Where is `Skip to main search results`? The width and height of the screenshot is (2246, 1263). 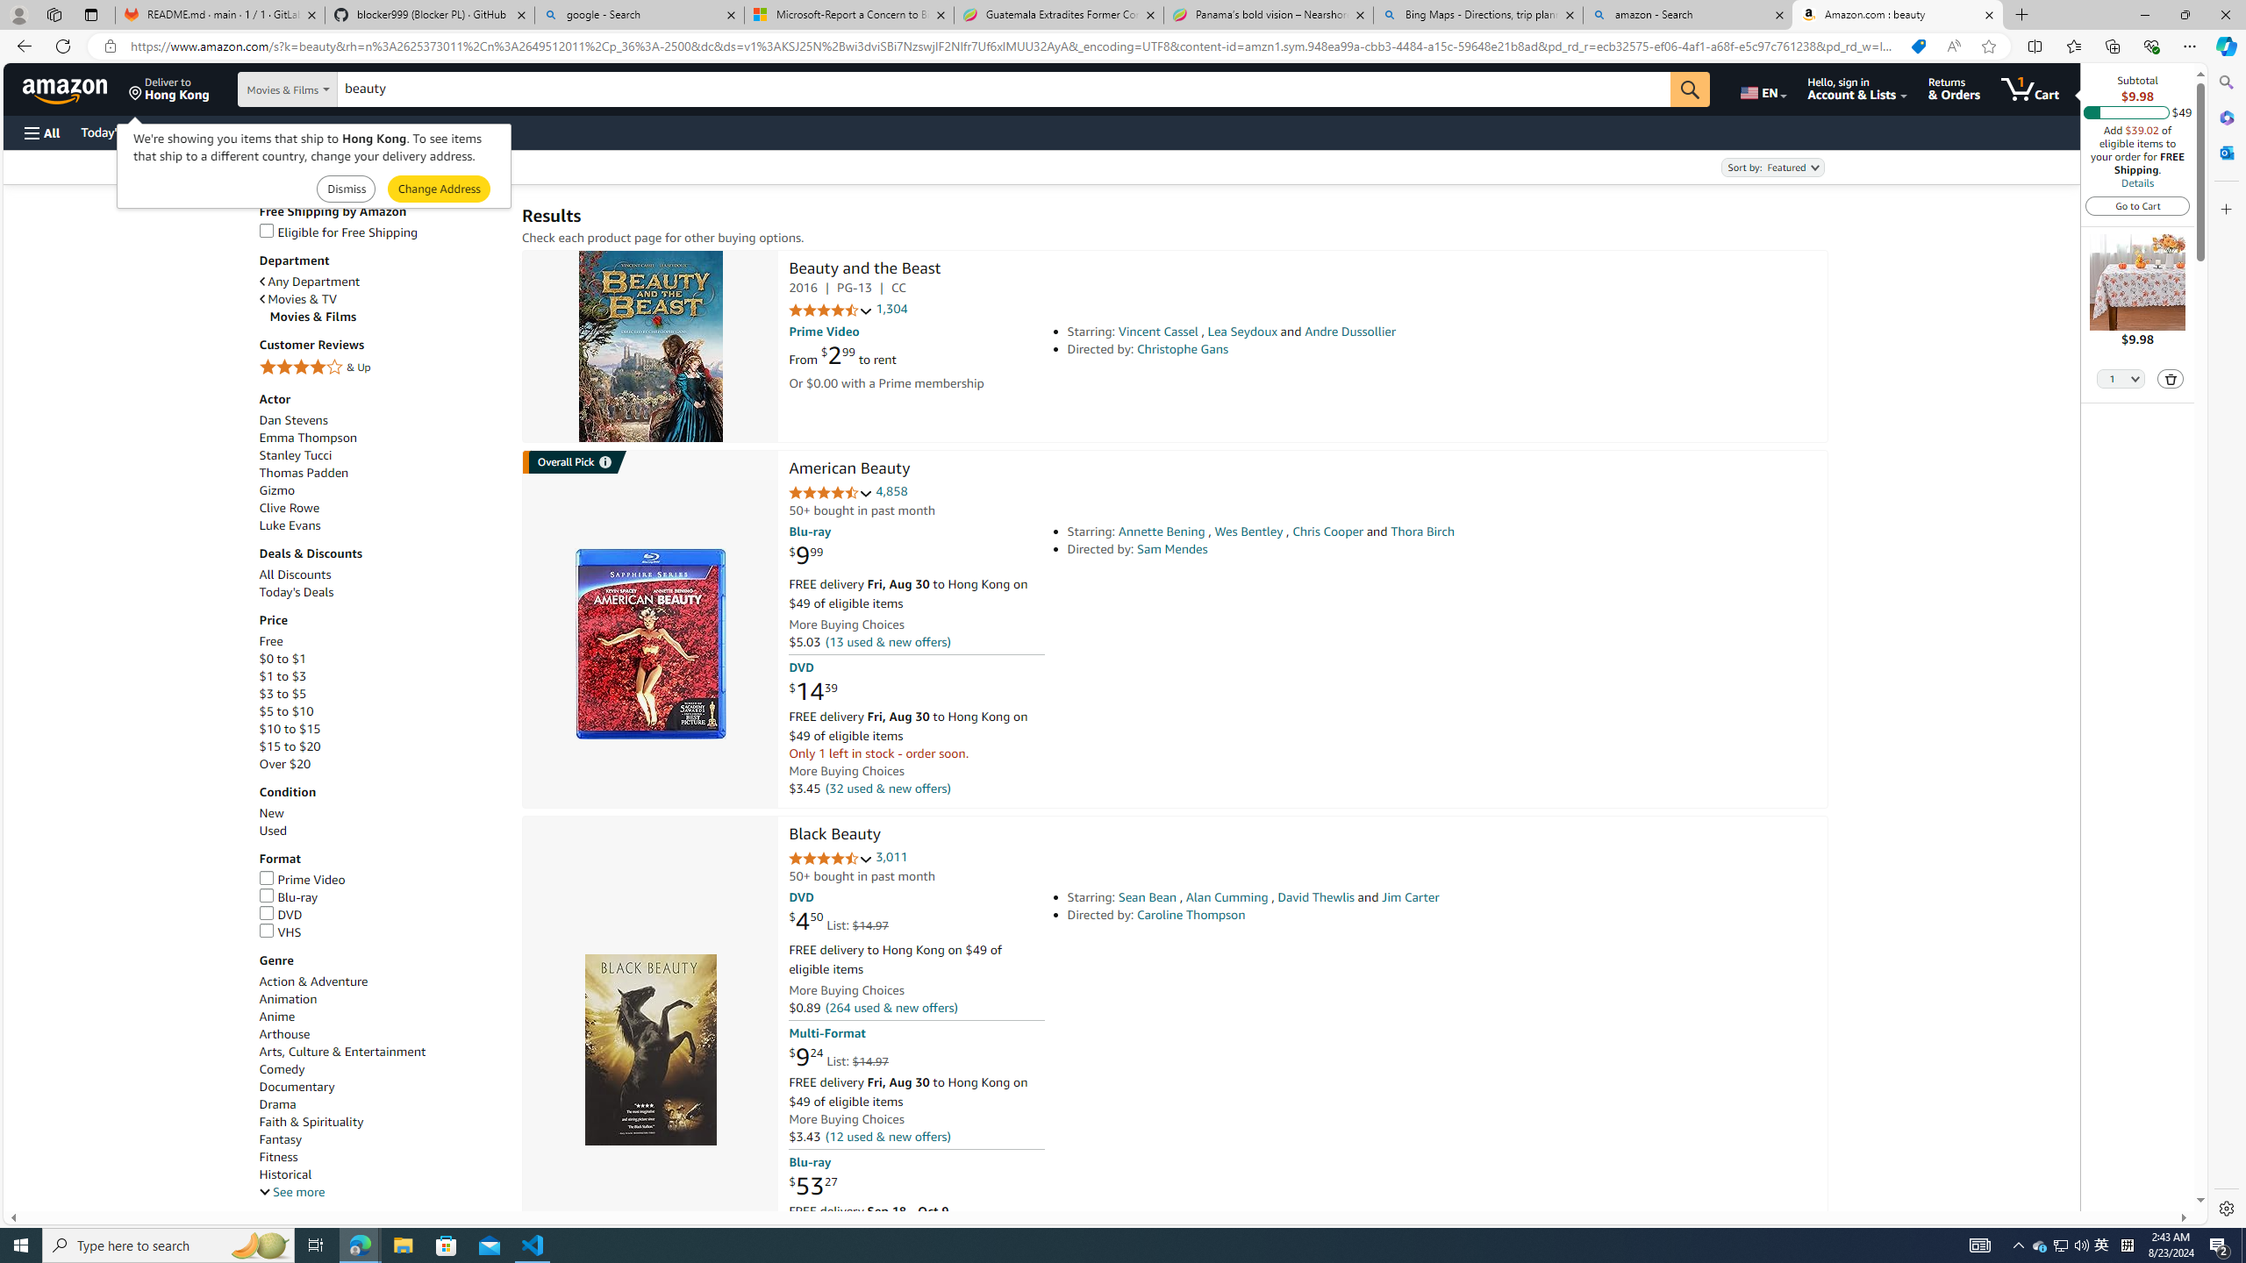 Skip to main search results is located at coordinates (79, 1203).